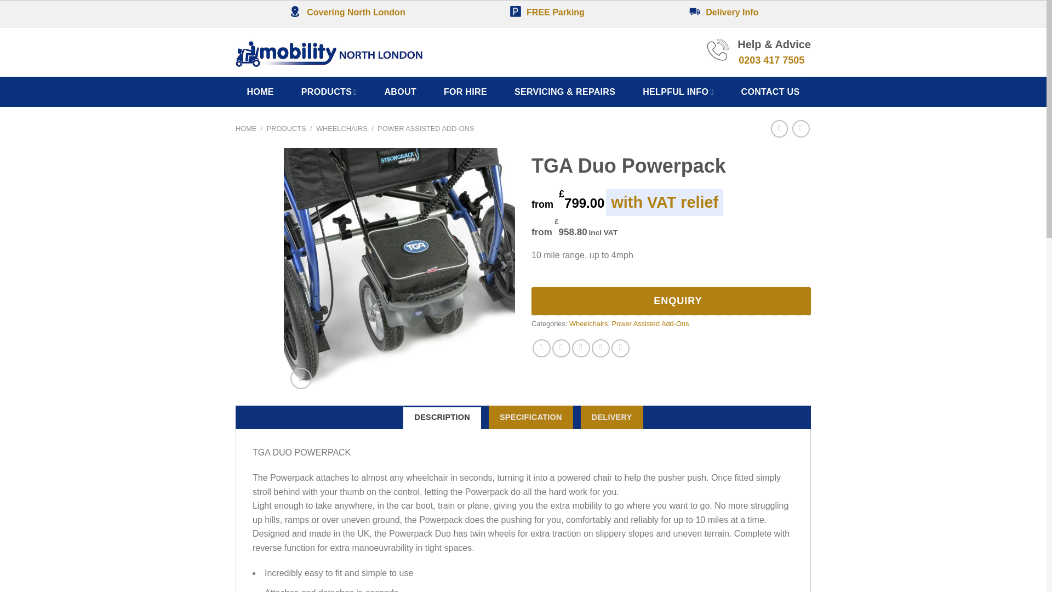 Image resolution: width=1052 pixels, height=592 pixels. What do you see at coordinates (399, 271) in the screenshot?
I see `TGA Duo Powerpack 3` at bounding box center [399, 271].